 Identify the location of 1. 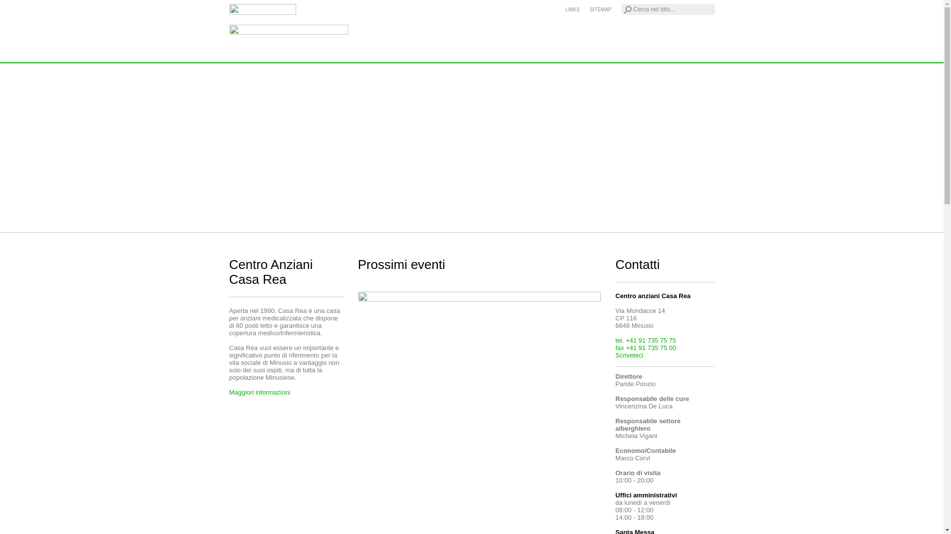
(236, 223).